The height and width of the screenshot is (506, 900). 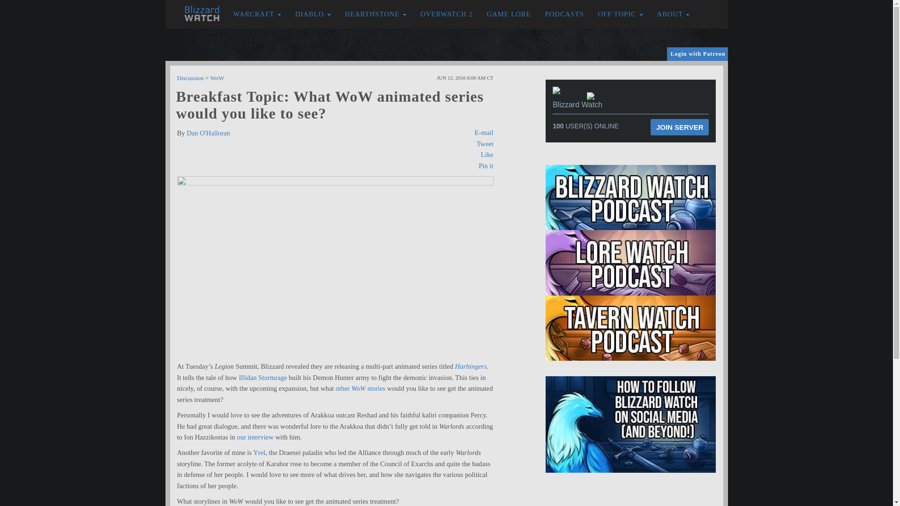 What do you see at coordinates (313, 14) in the screenshot?
I see `Diablo` at bounding box center [313, 14].